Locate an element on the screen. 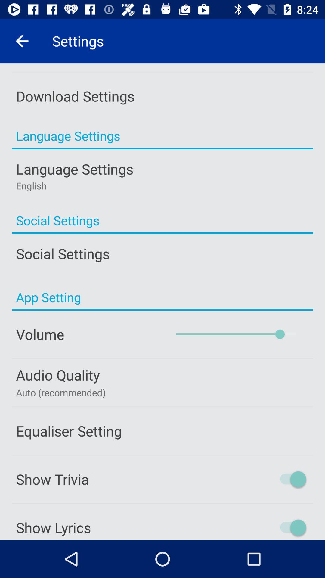  tap item to the left of settings icon is located at coordinates (22, 41).